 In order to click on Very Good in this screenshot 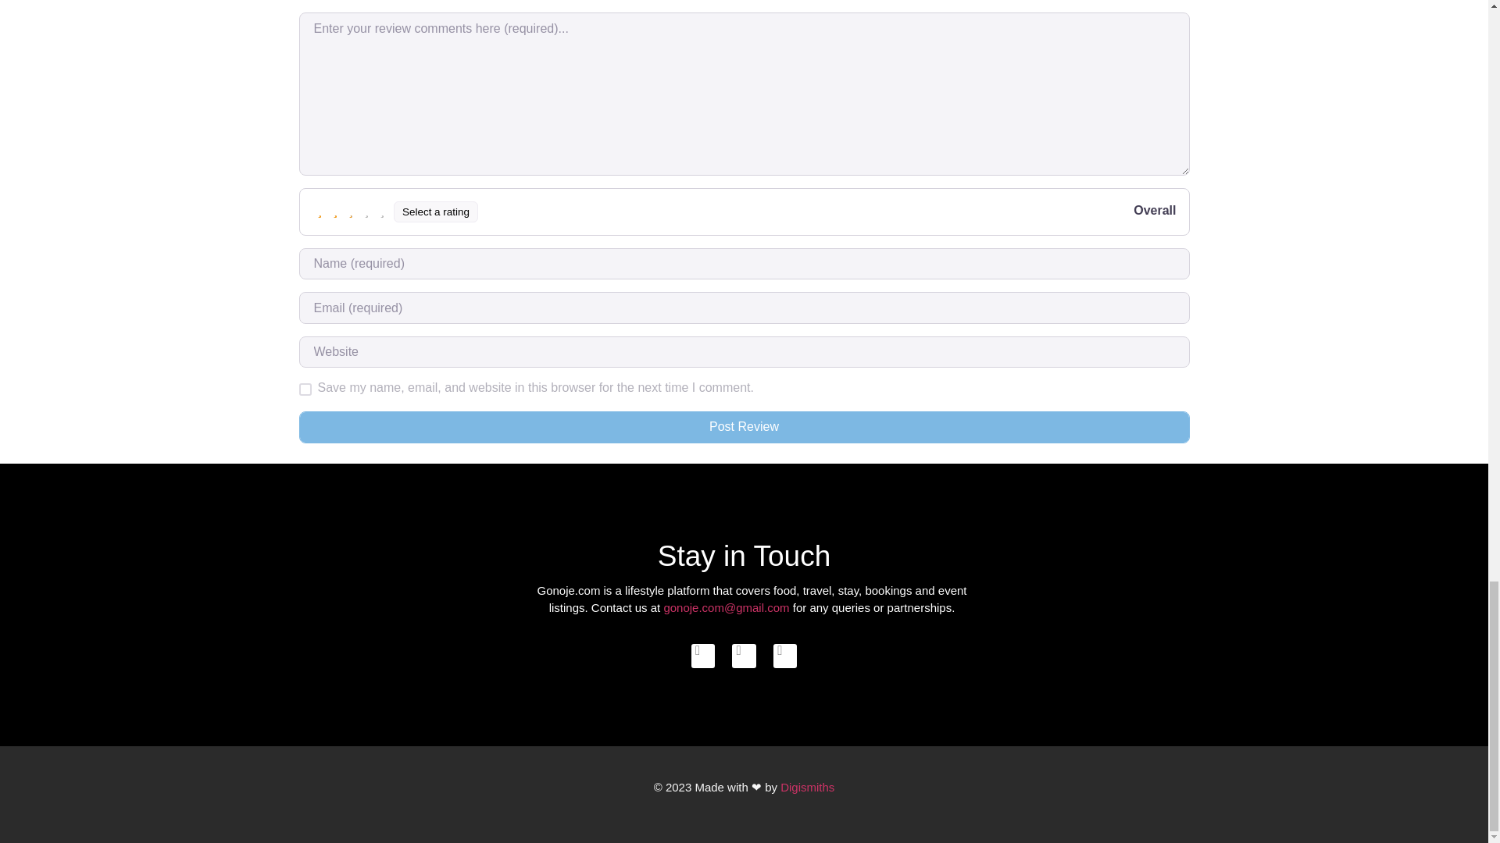, I will do `click(367, 211)`.